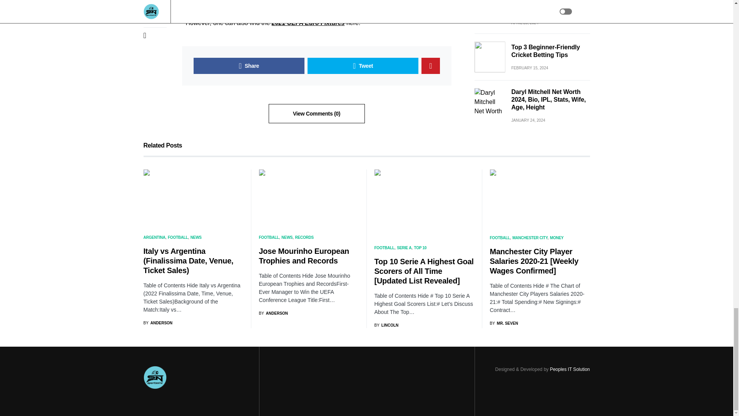 The image size is (739, 416). Describe the element at coordinates (273, 313) in the screenshot. I see `View all posts by anderson` at that location.